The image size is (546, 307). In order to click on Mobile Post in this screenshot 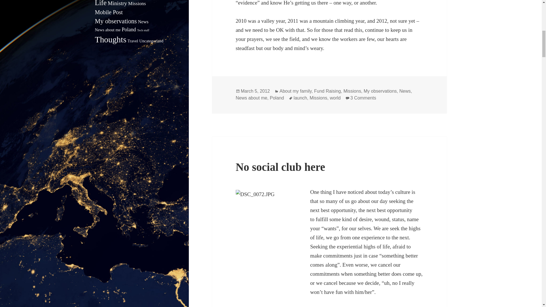, I will do `click(109, 12)`.